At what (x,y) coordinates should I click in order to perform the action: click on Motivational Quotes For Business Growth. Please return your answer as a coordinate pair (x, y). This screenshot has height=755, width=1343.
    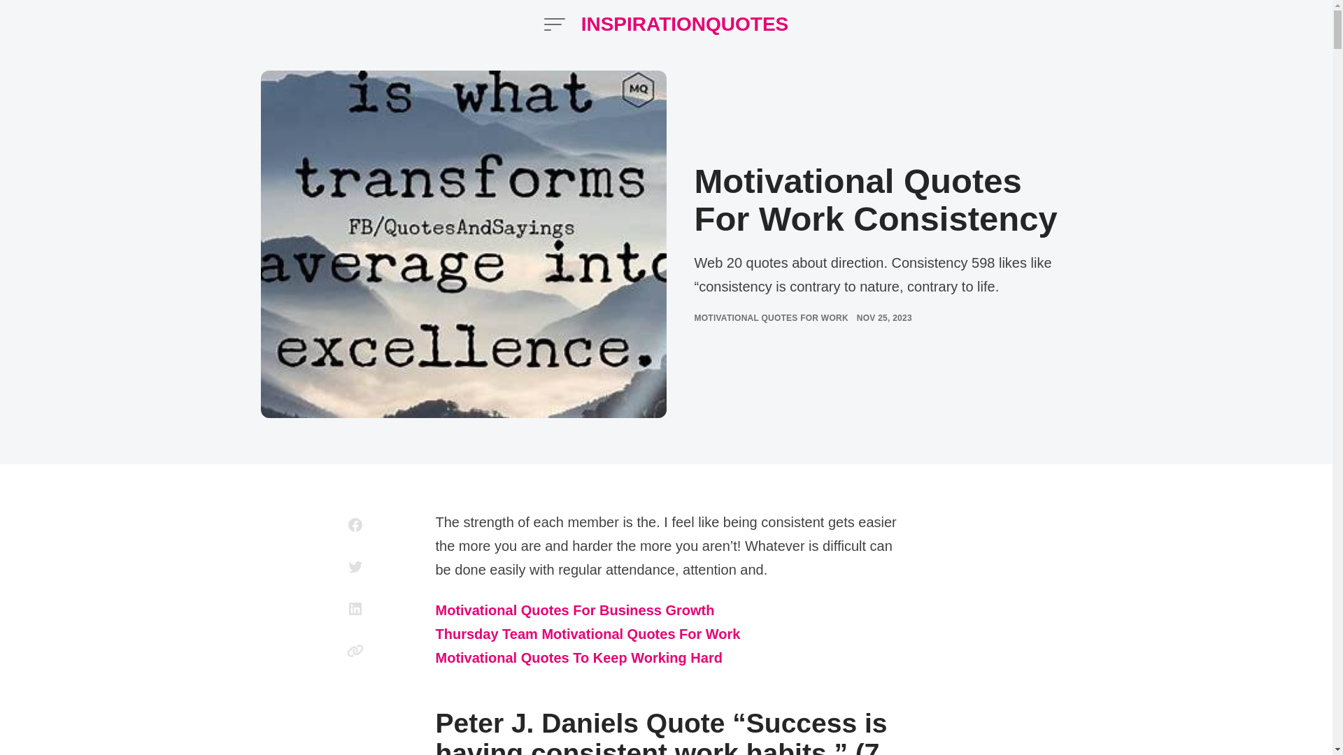
    Looking at the image, I should click on (575, 611).